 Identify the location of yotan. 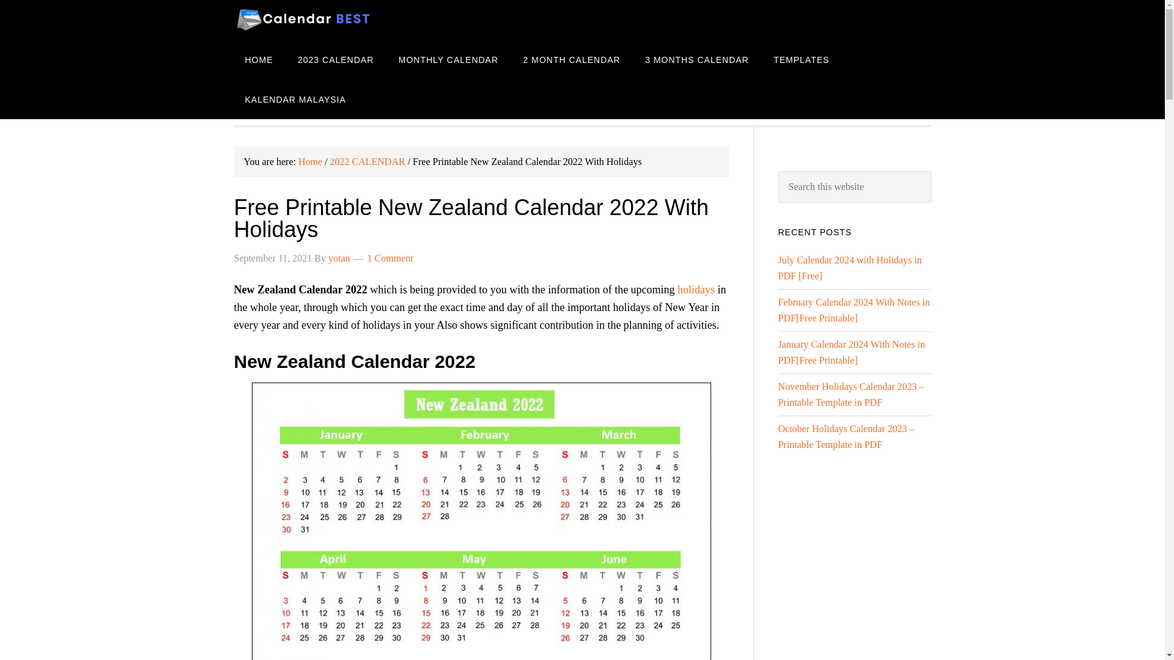
(339, 258).